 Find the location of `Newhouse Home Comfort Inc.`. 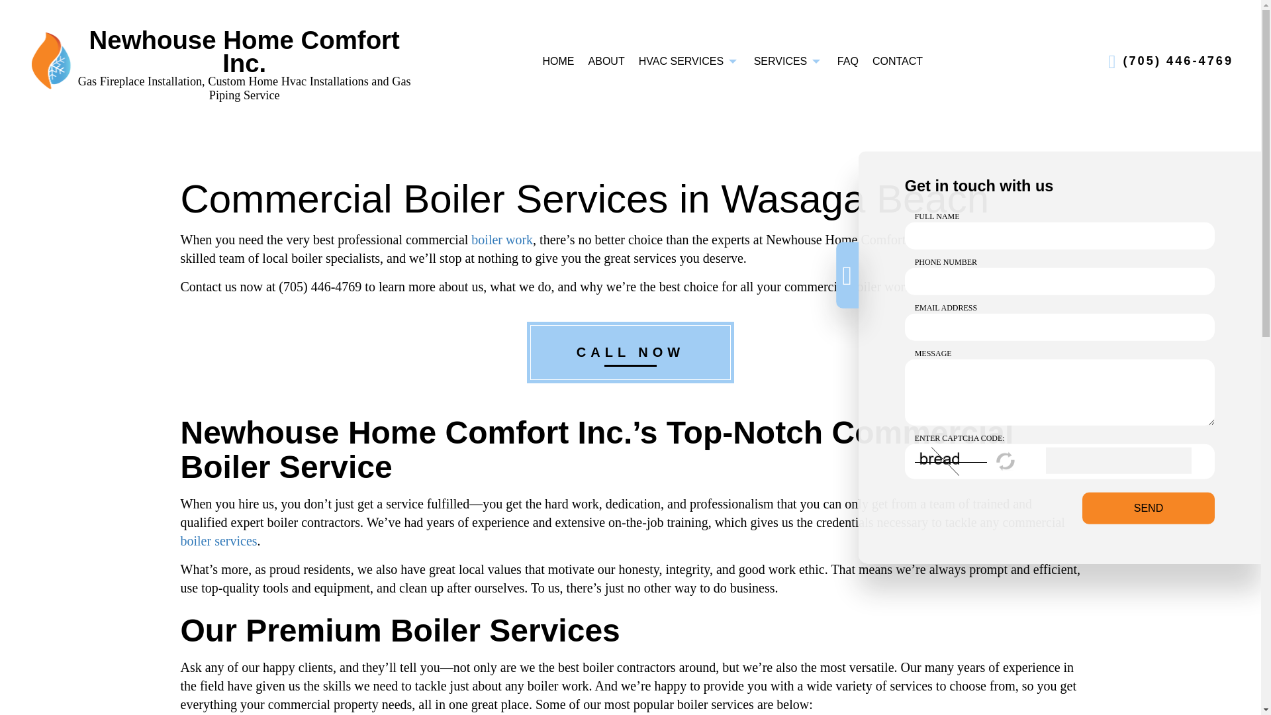

Newhouse Home Comfort Inc. is located at coordinates (50, 60).